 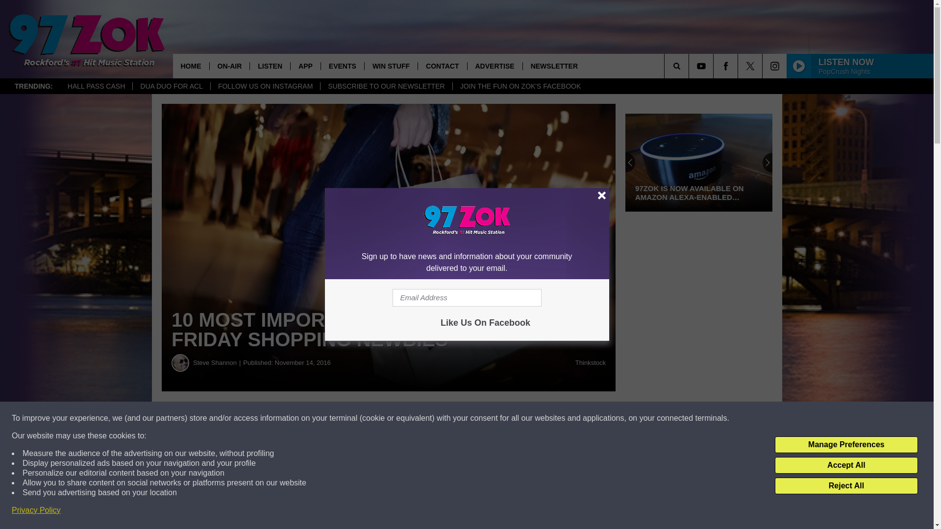 I want to click on SUBSCRIBE TO OUR NEWSLETTER, so click(x=385, y=86).